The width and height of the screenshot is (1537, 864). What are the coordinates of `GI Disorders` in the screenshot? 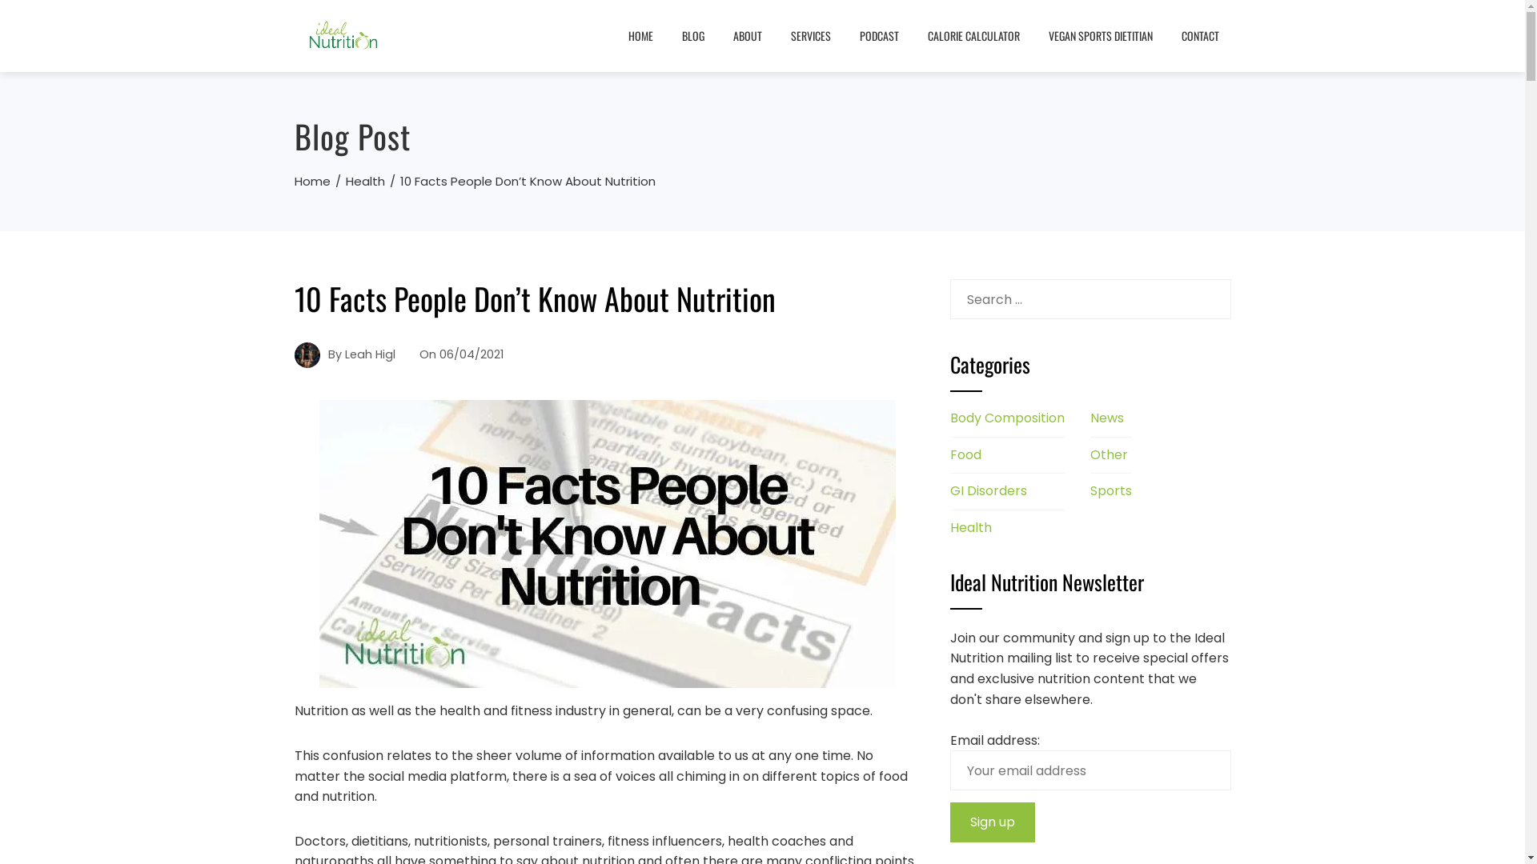 It's located at (988, 491).